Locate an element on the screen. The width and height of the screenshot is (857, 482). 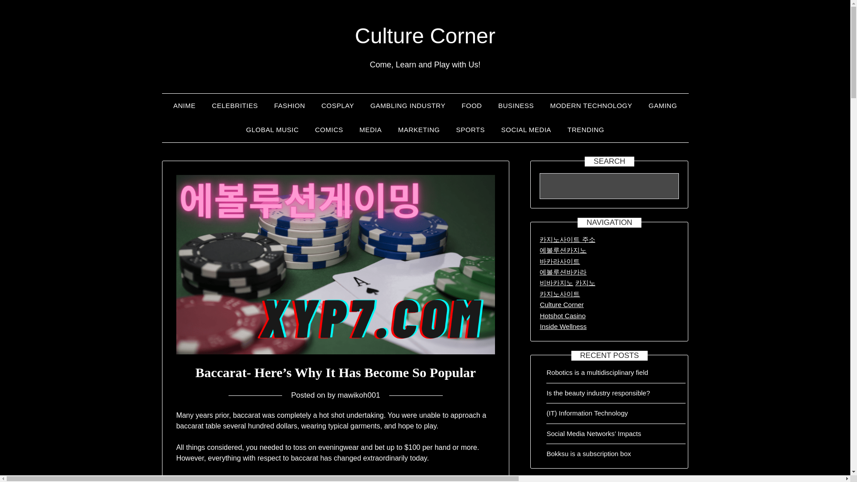
FOOD is located at coordinates (471, 105).